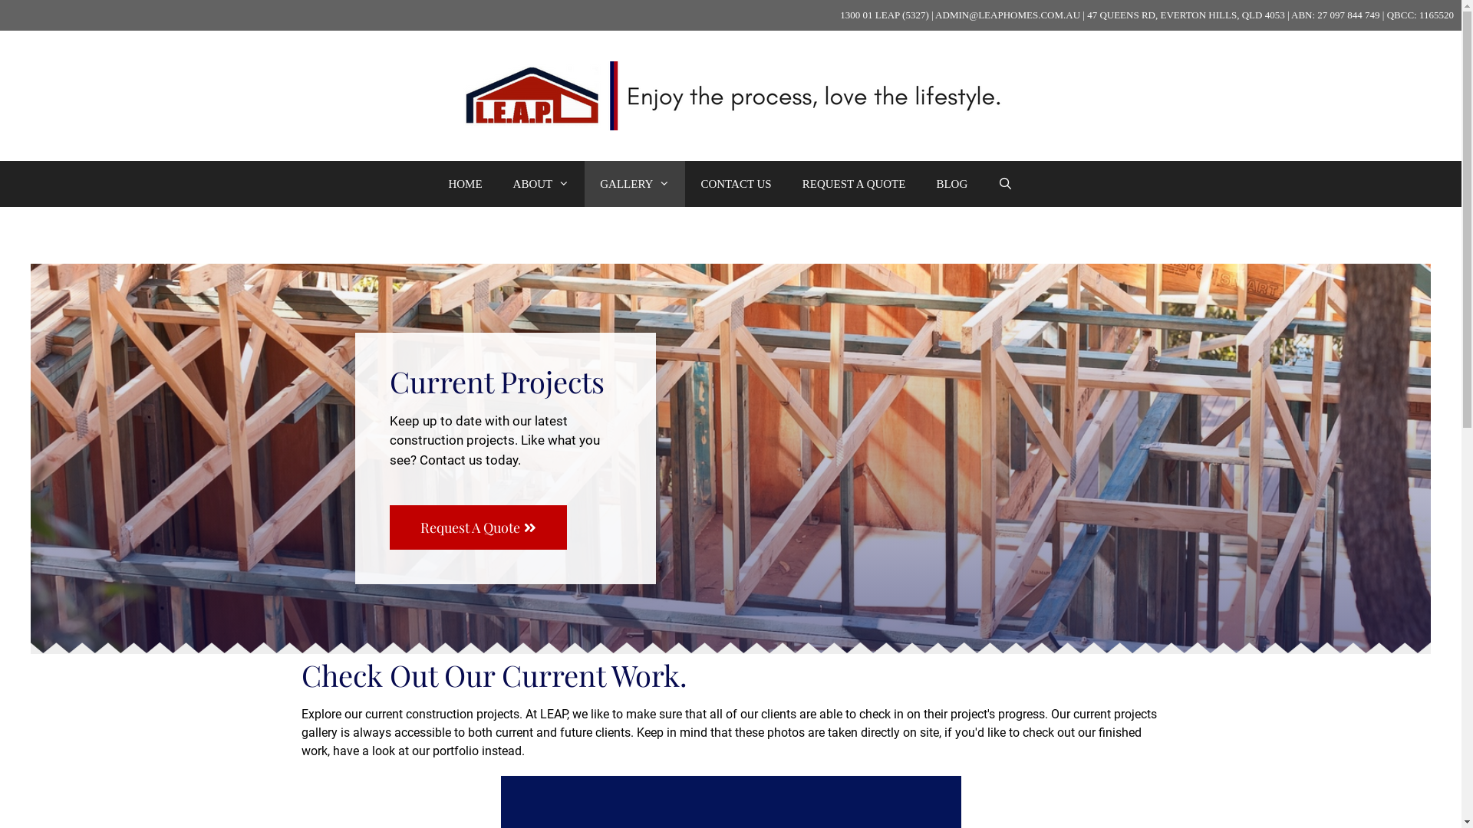 This screenshot has width=1473, height=828. Describe the element at coordinates (465, 184) in the screenshot. I see `HOME` at that location.